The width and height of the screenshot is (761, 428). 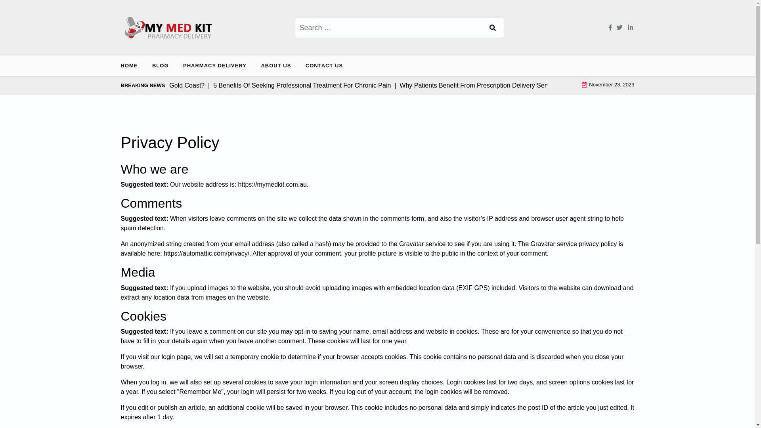 What do you see at coordinates (161, 66) in the screenshot?
I see `BLOG` at bounding box center [161, 66].